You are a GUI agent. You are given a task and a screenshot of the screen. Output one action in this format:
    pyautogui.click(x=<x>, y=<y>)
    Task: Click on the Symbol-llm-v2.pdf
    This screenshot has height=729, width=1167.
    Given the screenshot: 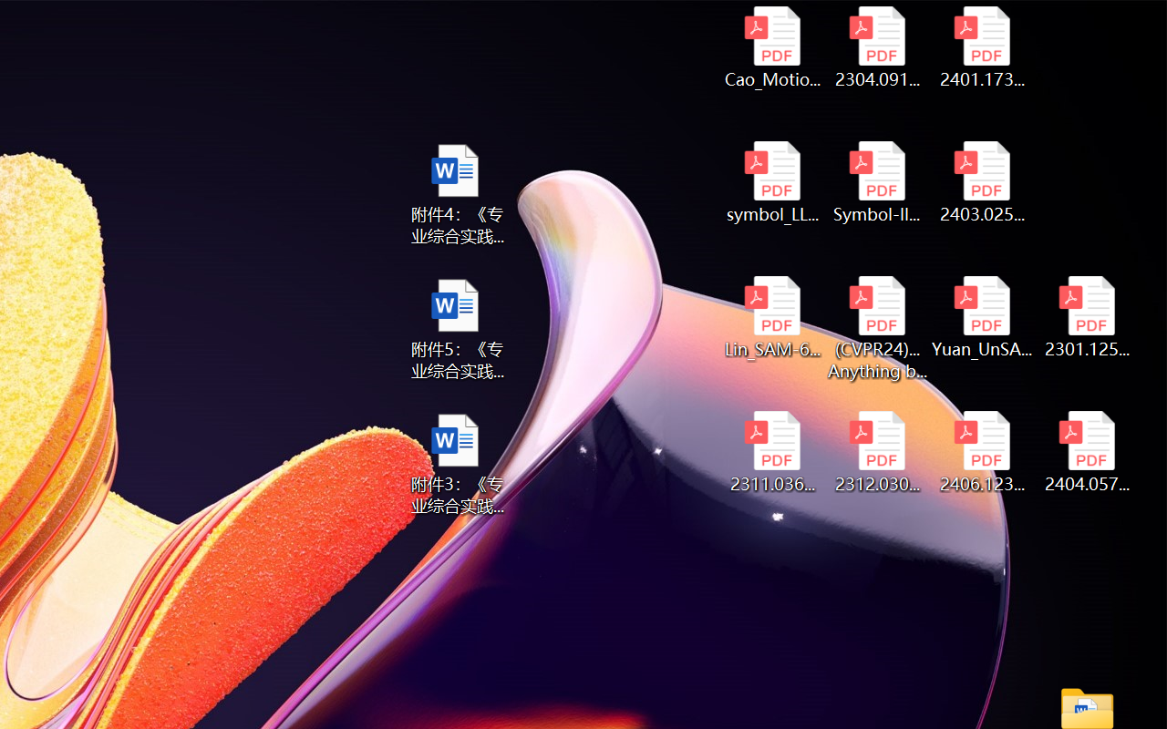 What is the action you would take?
    pyautogui.click(x=877, y=182)
    